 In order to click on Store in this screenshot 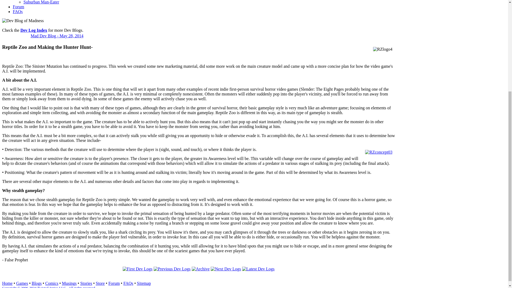, I will do `click(100, 283)`.